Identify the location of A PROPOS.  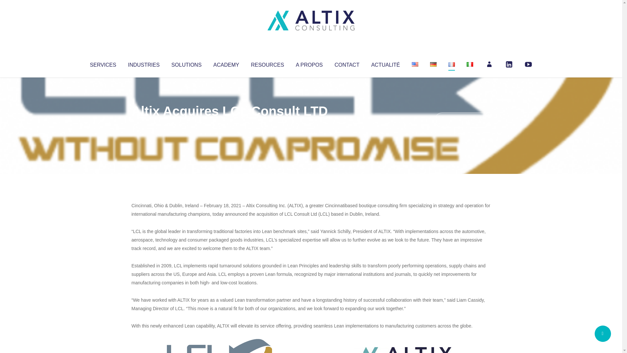
(309, 63).